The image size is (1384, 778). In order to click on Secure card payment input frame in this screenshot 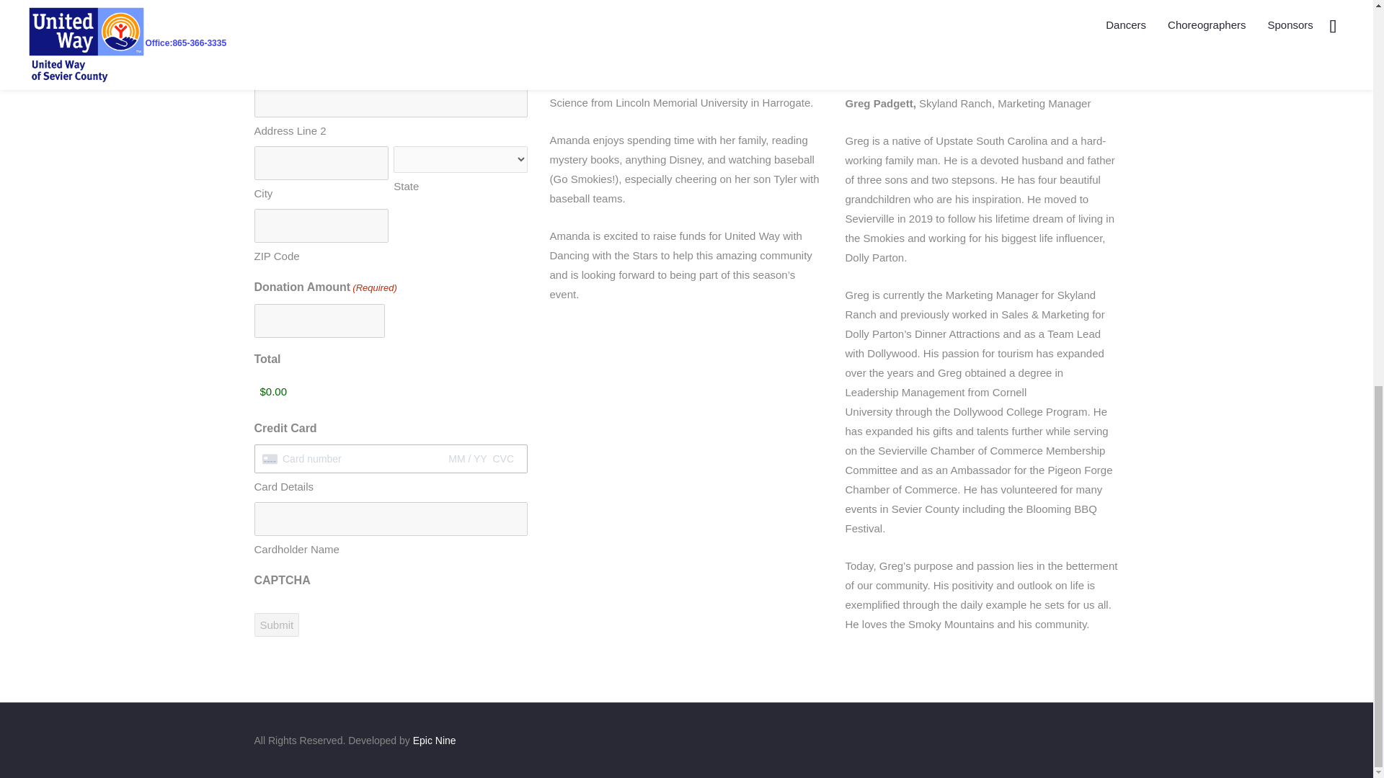, I will do `click(391, 458)`.